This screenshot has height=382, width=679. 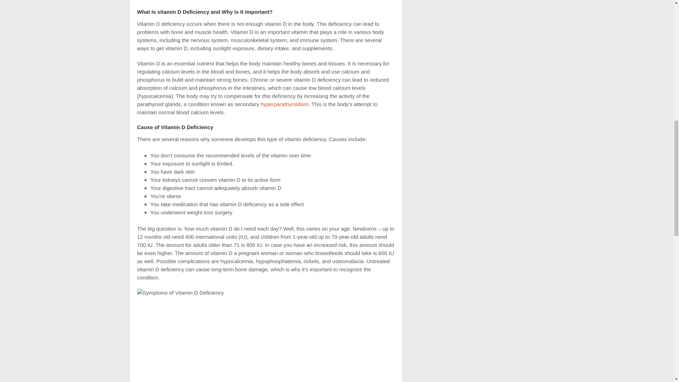 I want to click on hyperparathyroidism, so click(x=285, y=104).